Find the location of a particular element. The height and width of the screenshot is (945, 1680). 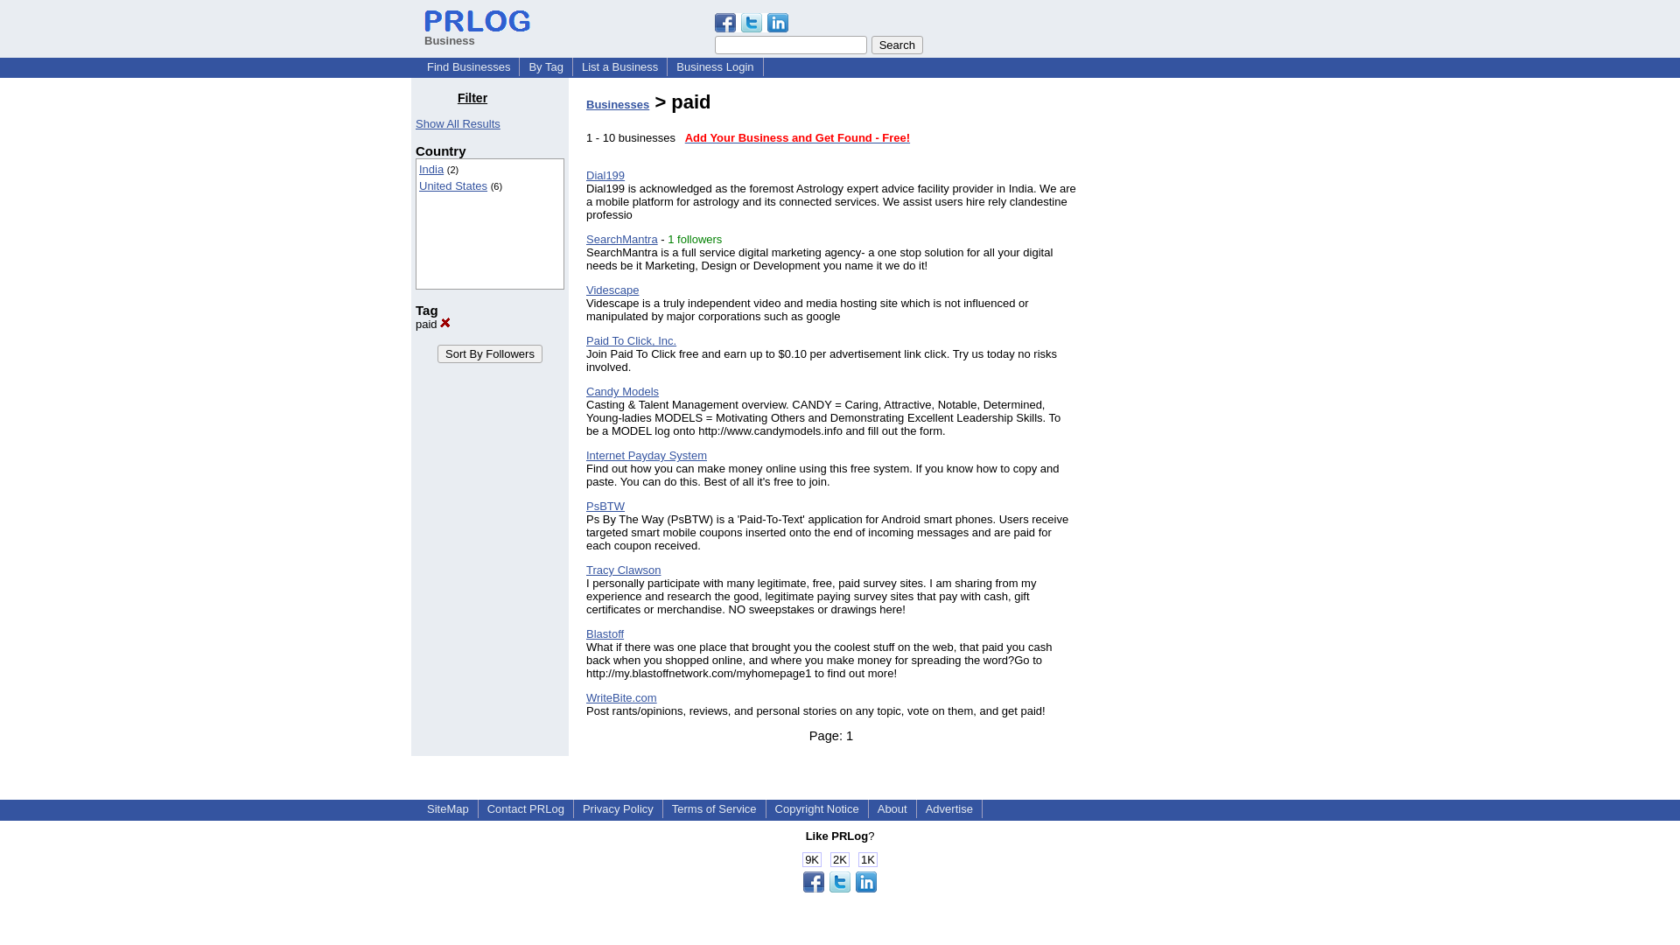

Paid To Click, Inc. is located at coordinates (632, 341).